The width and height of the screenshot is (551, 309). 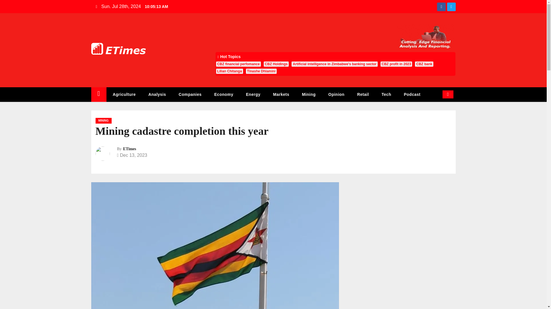 I want to click on Agriculture, so click(x=124, y=94).